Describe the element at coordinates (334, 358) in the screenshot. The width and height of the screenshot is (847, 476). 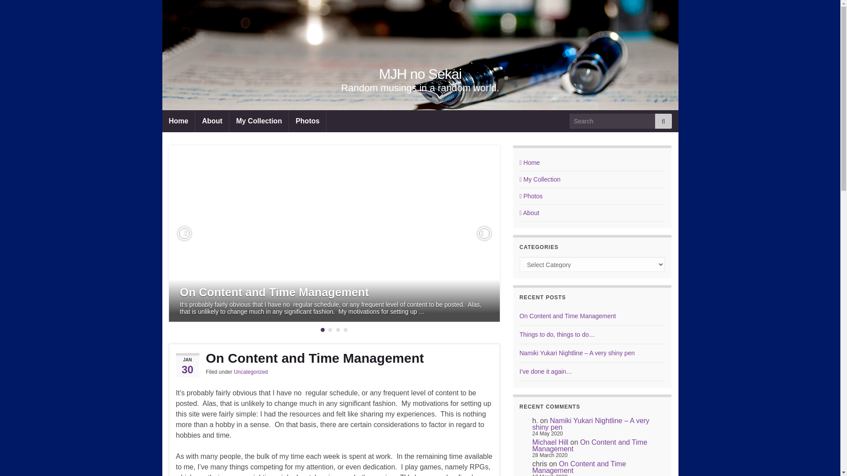
I see `On Content and Time Management` at that location.